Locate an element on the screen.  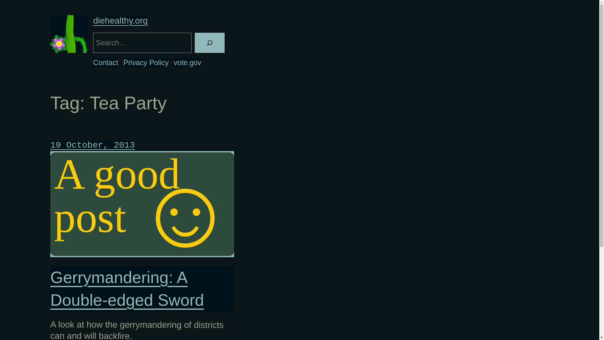
Gerrymandering: A Double-edged Sword is located at coordinates (142, 289).